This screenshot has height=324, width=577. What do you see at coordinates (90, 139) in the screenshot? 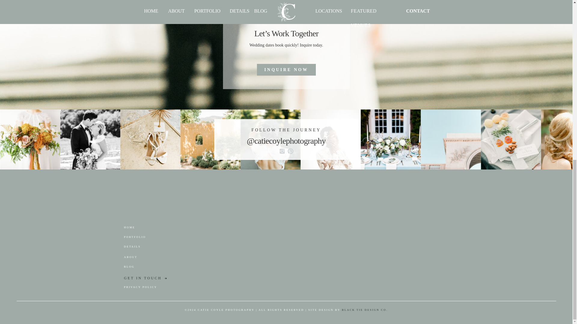
I see `catie-coyle-photography-117` at bounding box center [90, 139].